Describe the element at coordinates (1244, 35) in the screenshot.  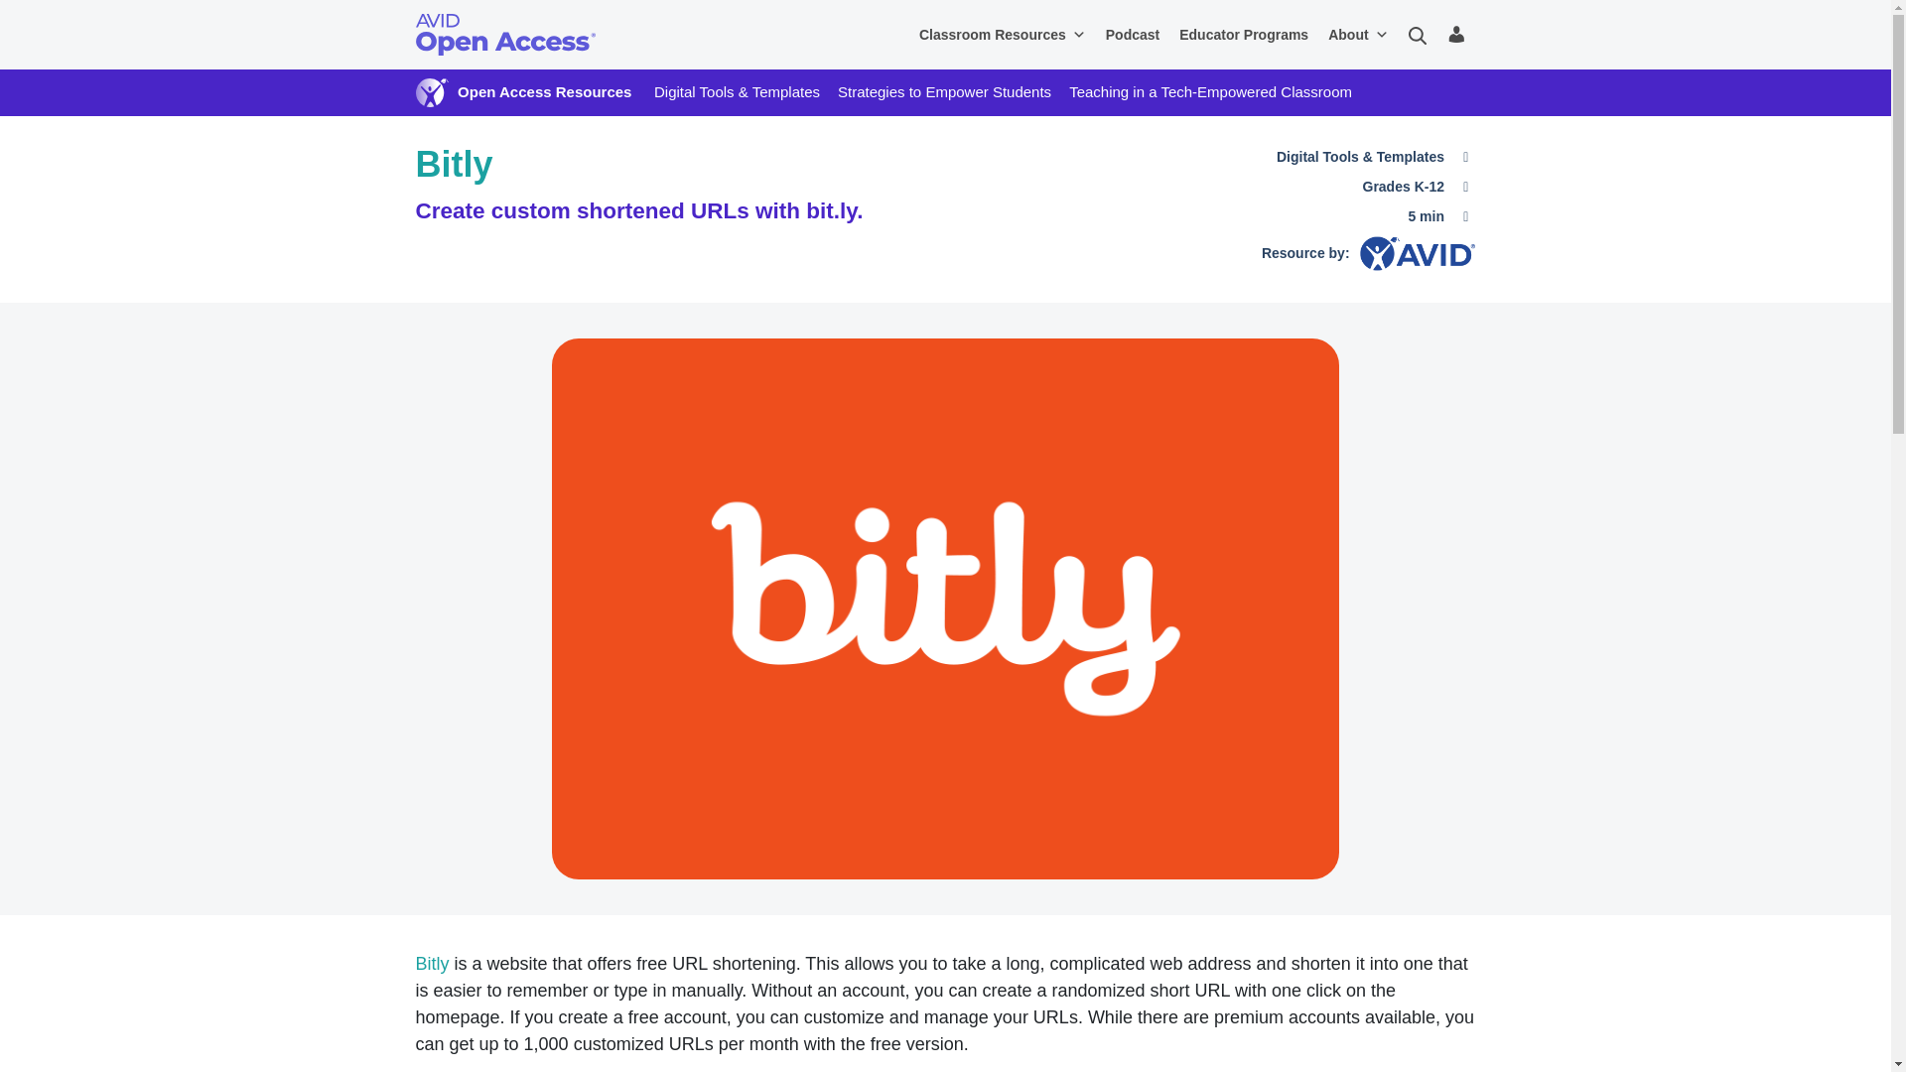
I see `Educator Programs` at that location.